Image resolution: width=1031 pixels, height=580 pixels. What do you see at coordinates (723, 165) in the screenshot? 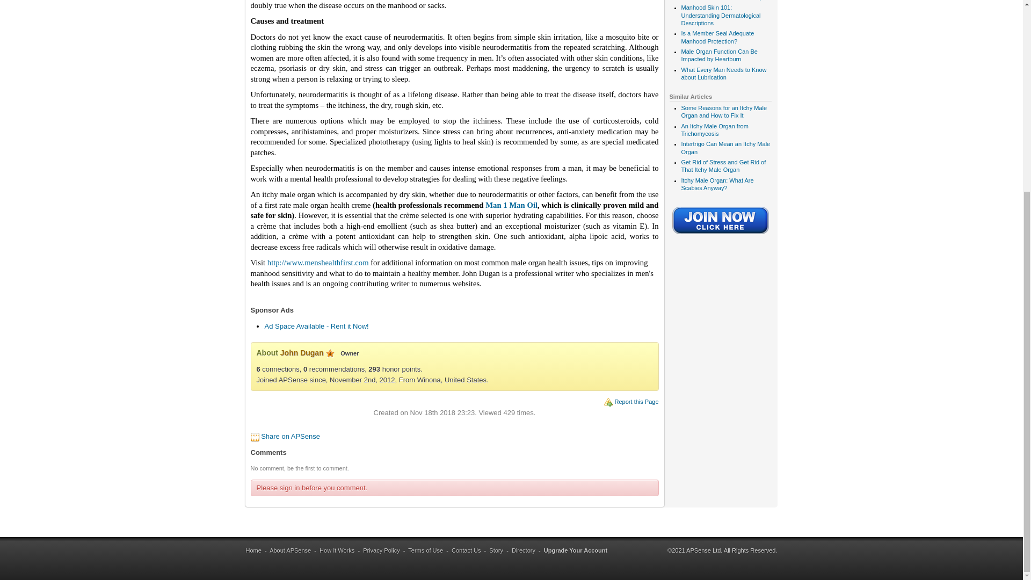
I see `Get Rid of Stress and Get Rid of That Itchy Male Organ` at bounding box center [723, 165].